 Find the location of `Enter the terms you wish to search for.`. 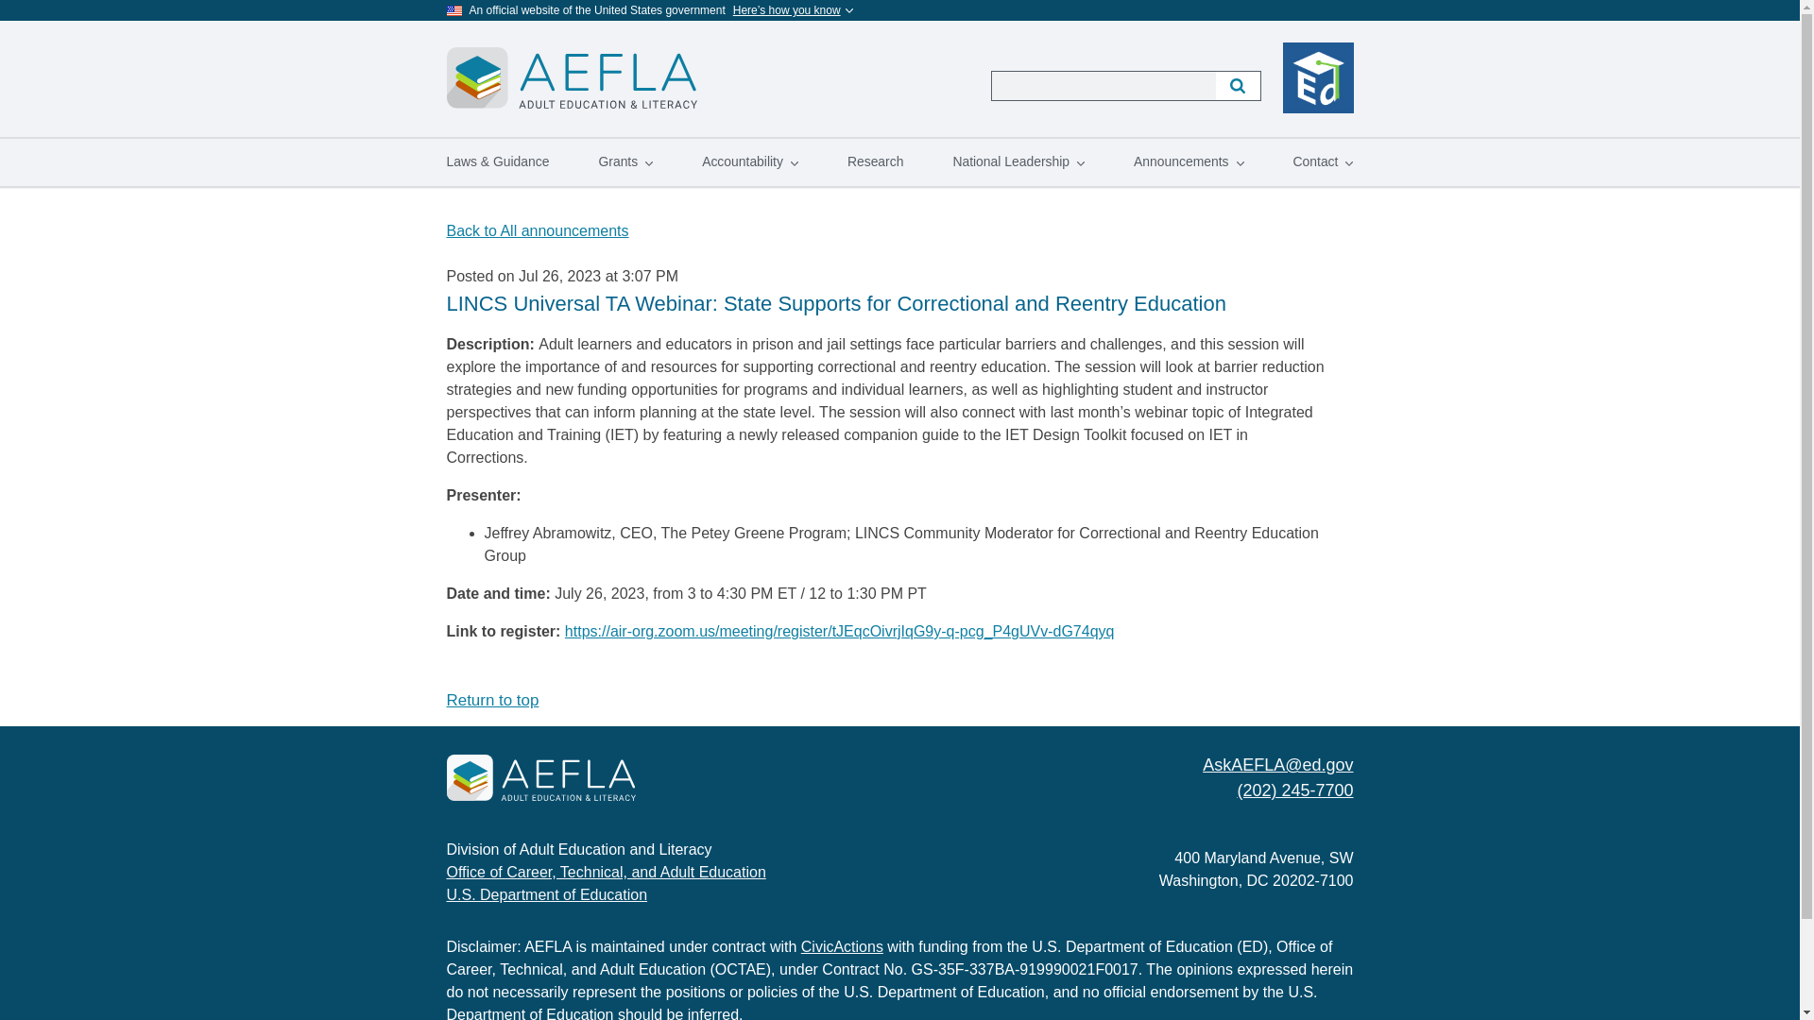

Enter the terms you wish to search for. is located at coordinates (1103, 85).